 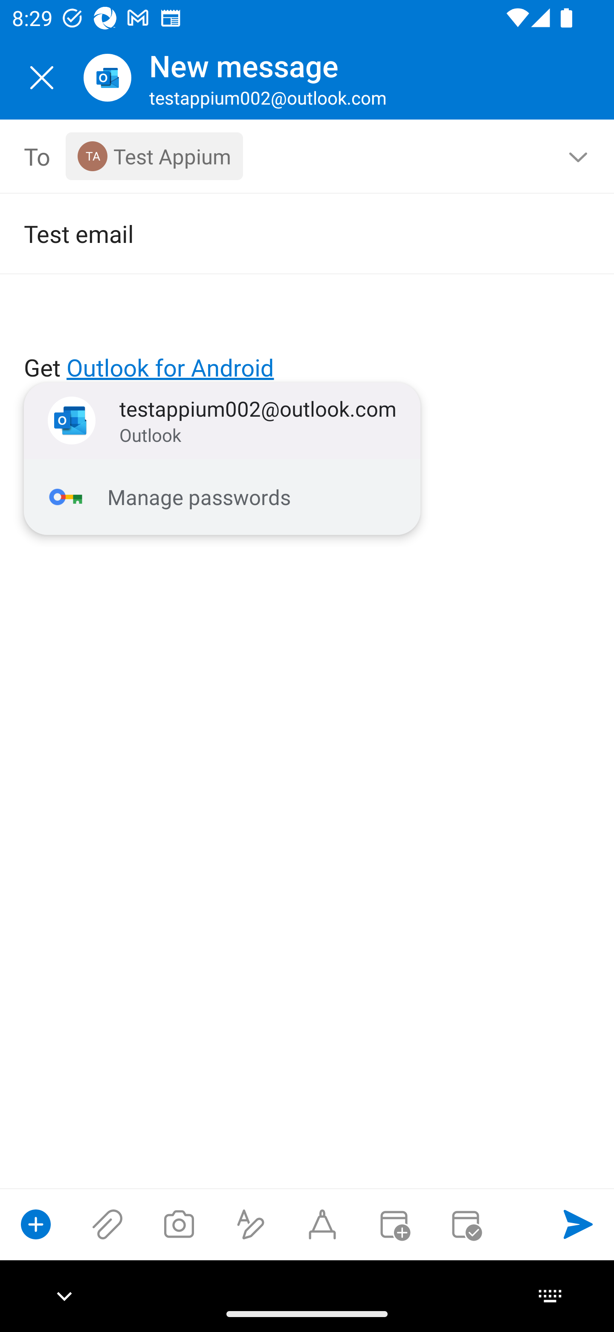 I want to click on Google Password Manager Manage passwords, so click(x=222, y=497).